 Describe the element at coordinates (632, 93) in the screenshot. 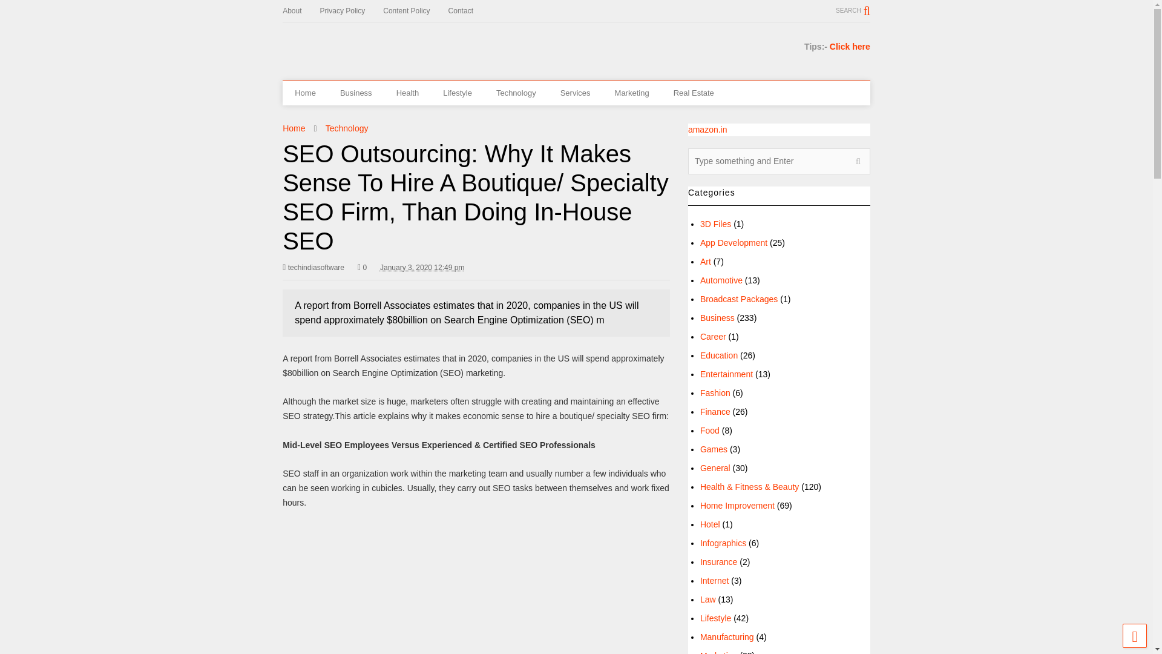

I see `Marketing` at that location.